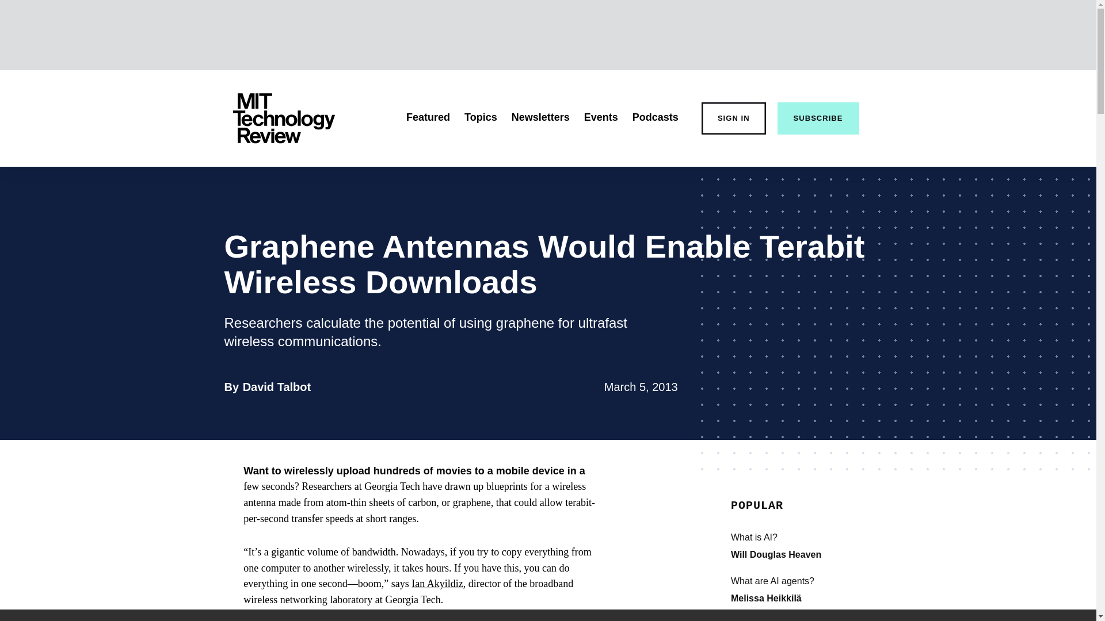 Image resolution: width=1105 pixels, height=621 pixels. I want to click on Will Douglas Heaven, so click(481, 117).